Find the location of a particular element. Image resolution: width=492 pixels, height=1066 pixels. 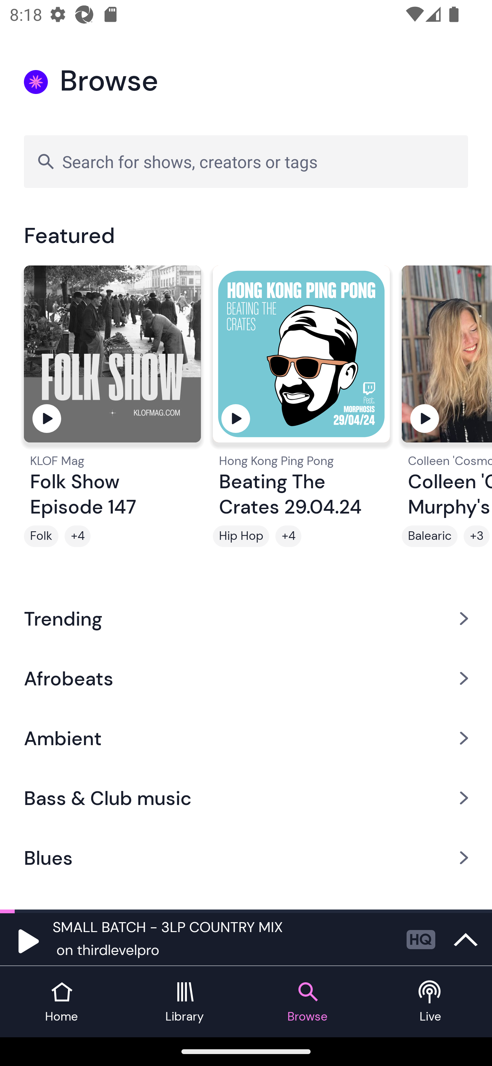

Afrobeats is located at coordinates (246, 678).